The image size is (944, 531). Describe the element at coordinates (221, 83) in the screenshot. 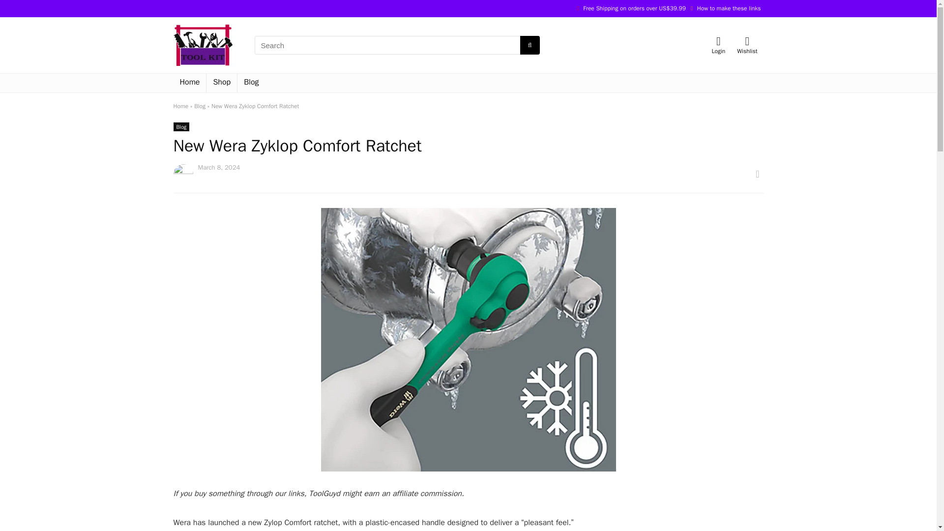

I see `Shop` at that location.